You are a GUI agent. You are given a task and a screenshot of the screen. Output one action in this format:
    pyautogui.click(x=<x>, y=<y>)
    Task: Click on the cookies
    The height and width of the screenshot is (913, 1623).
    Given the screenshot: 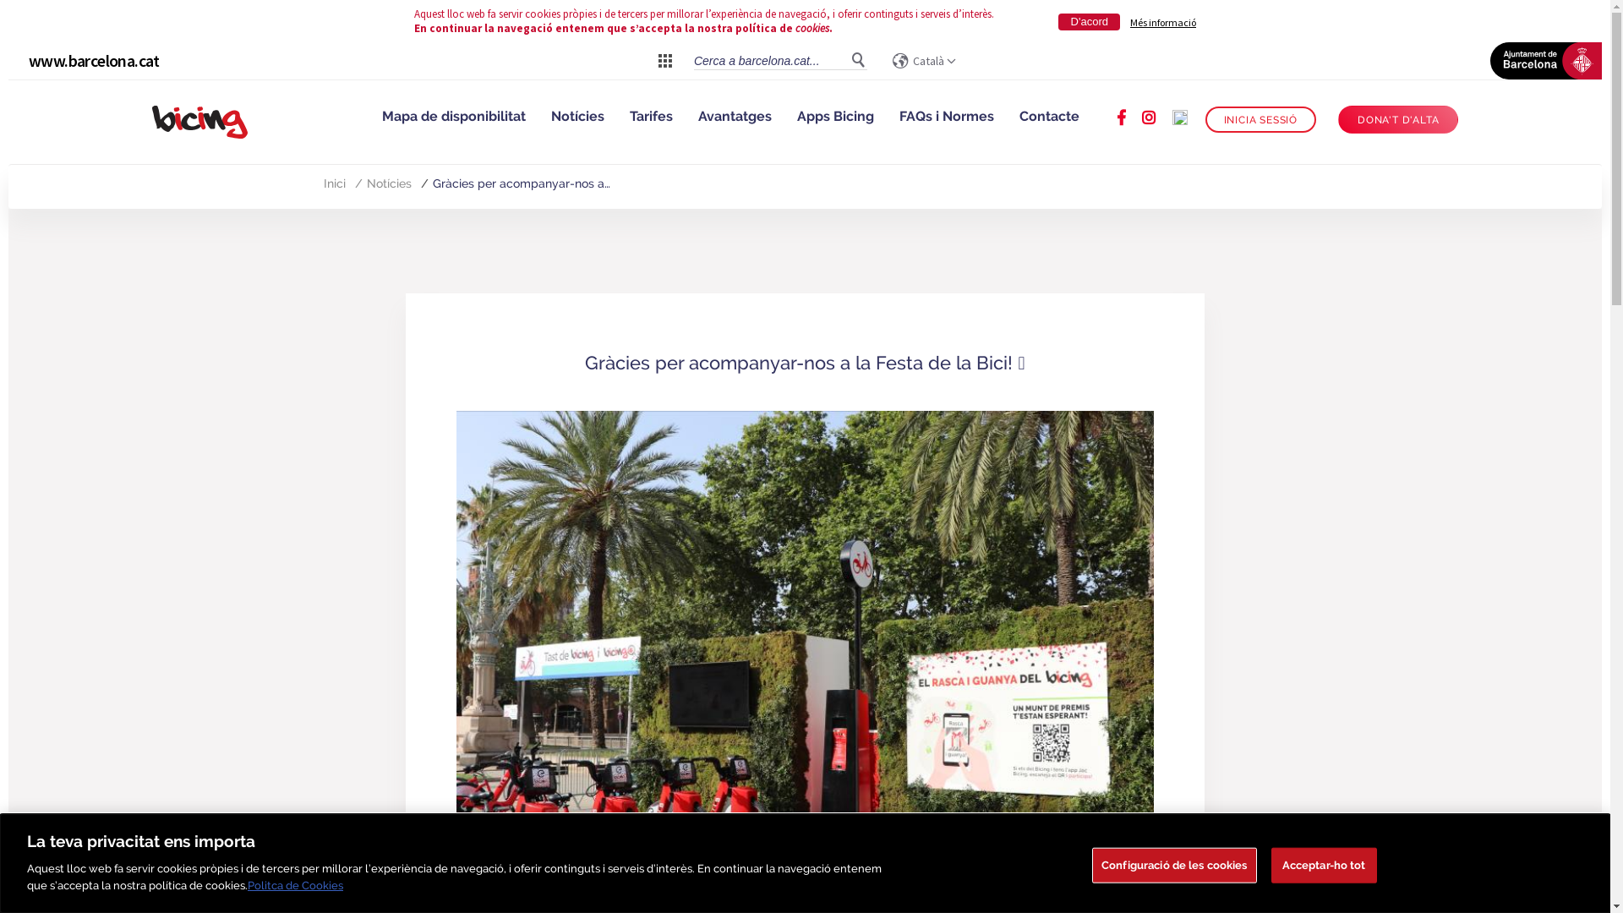 What is the action you would take?
    pyautogui.click(x=812, y=29)
    